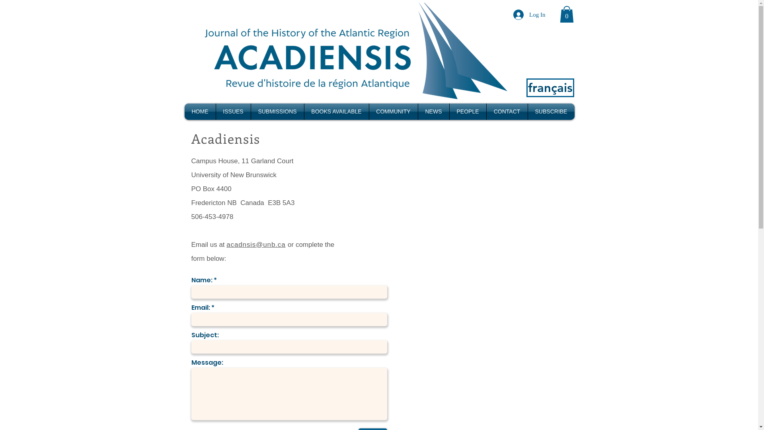  What do you see at coordinates (257, 244) in the screenshot?
I see `acadnsis@unb.ca ` at bounding box center [257, 244].